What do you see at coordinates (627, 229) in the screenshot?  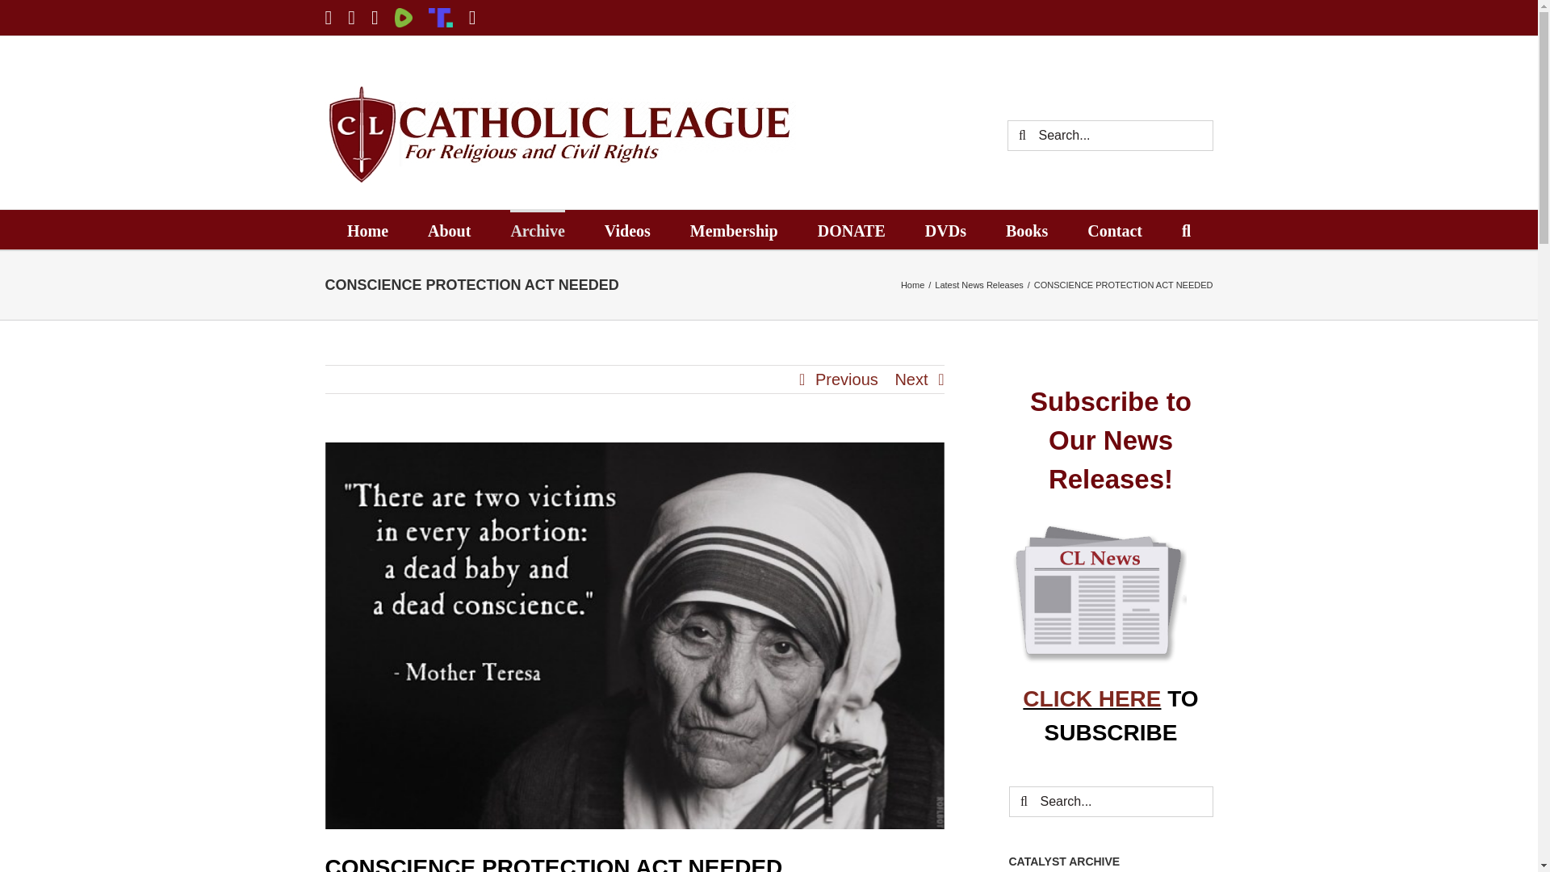 I see `Videos` at bounding box center [627, 229].